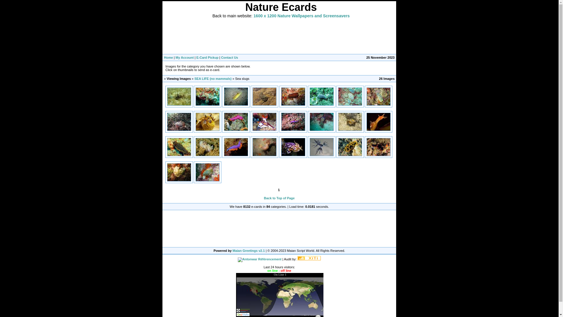 The image size is (563, 317). I want to click on sea-slugs-10 , so click(208, 97).